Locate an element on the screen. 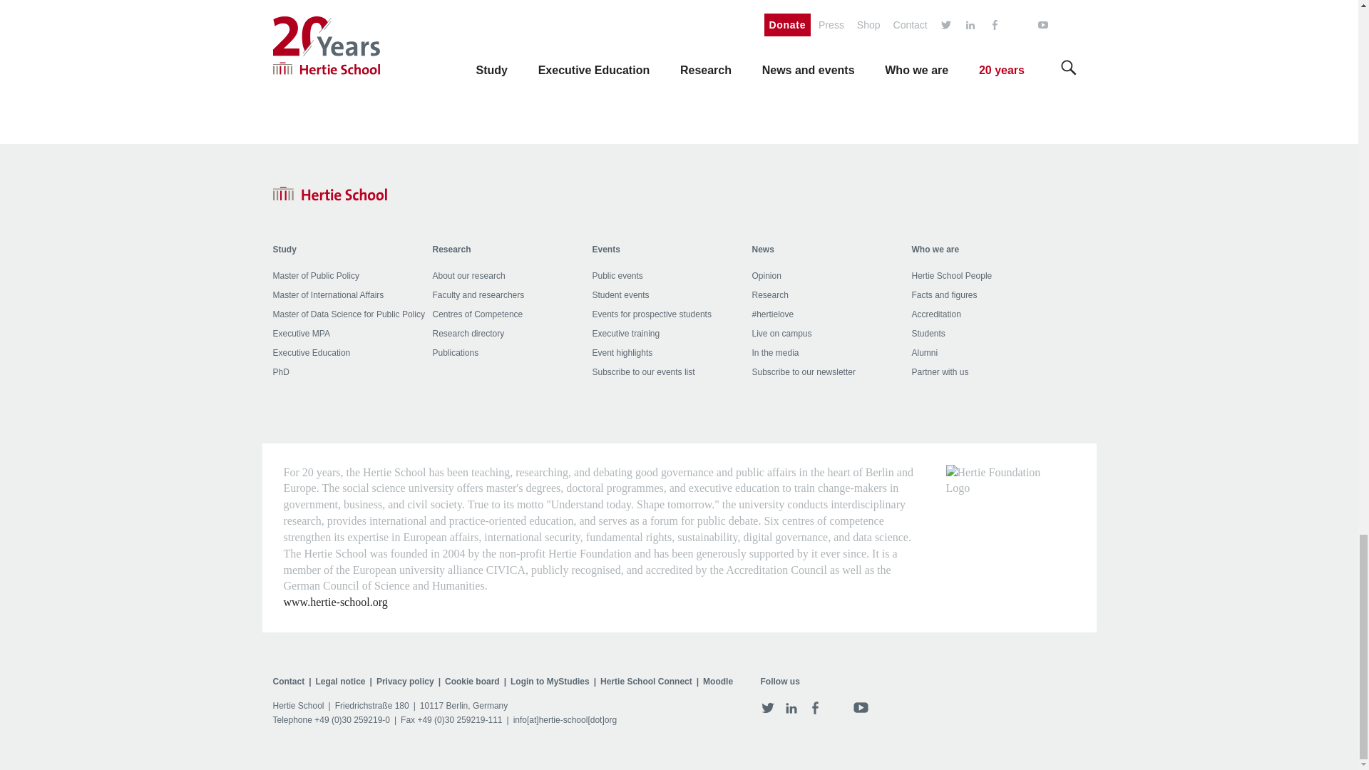  Master of Data Science for Public Policy is located at coordinates (348, 314).